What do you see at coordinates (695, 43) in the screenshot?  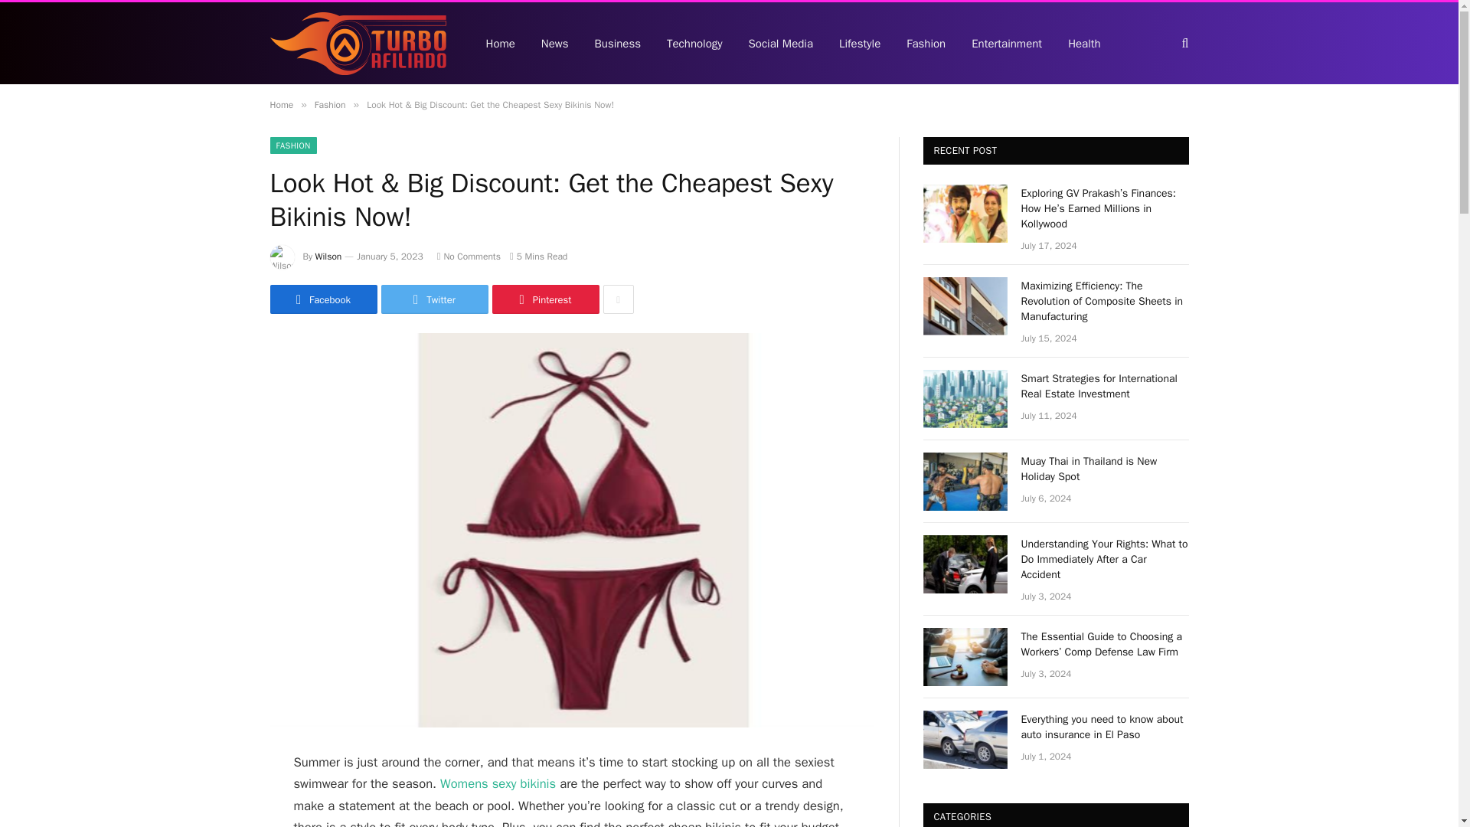 I see `Technology` at bounding box center [695, 43].